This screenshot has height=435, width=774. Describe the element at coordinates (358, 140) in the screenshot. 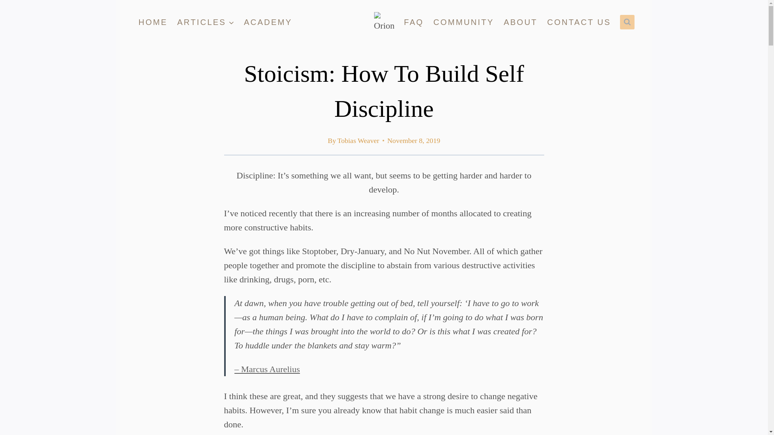

I see `Tobias Weaver` at that location.